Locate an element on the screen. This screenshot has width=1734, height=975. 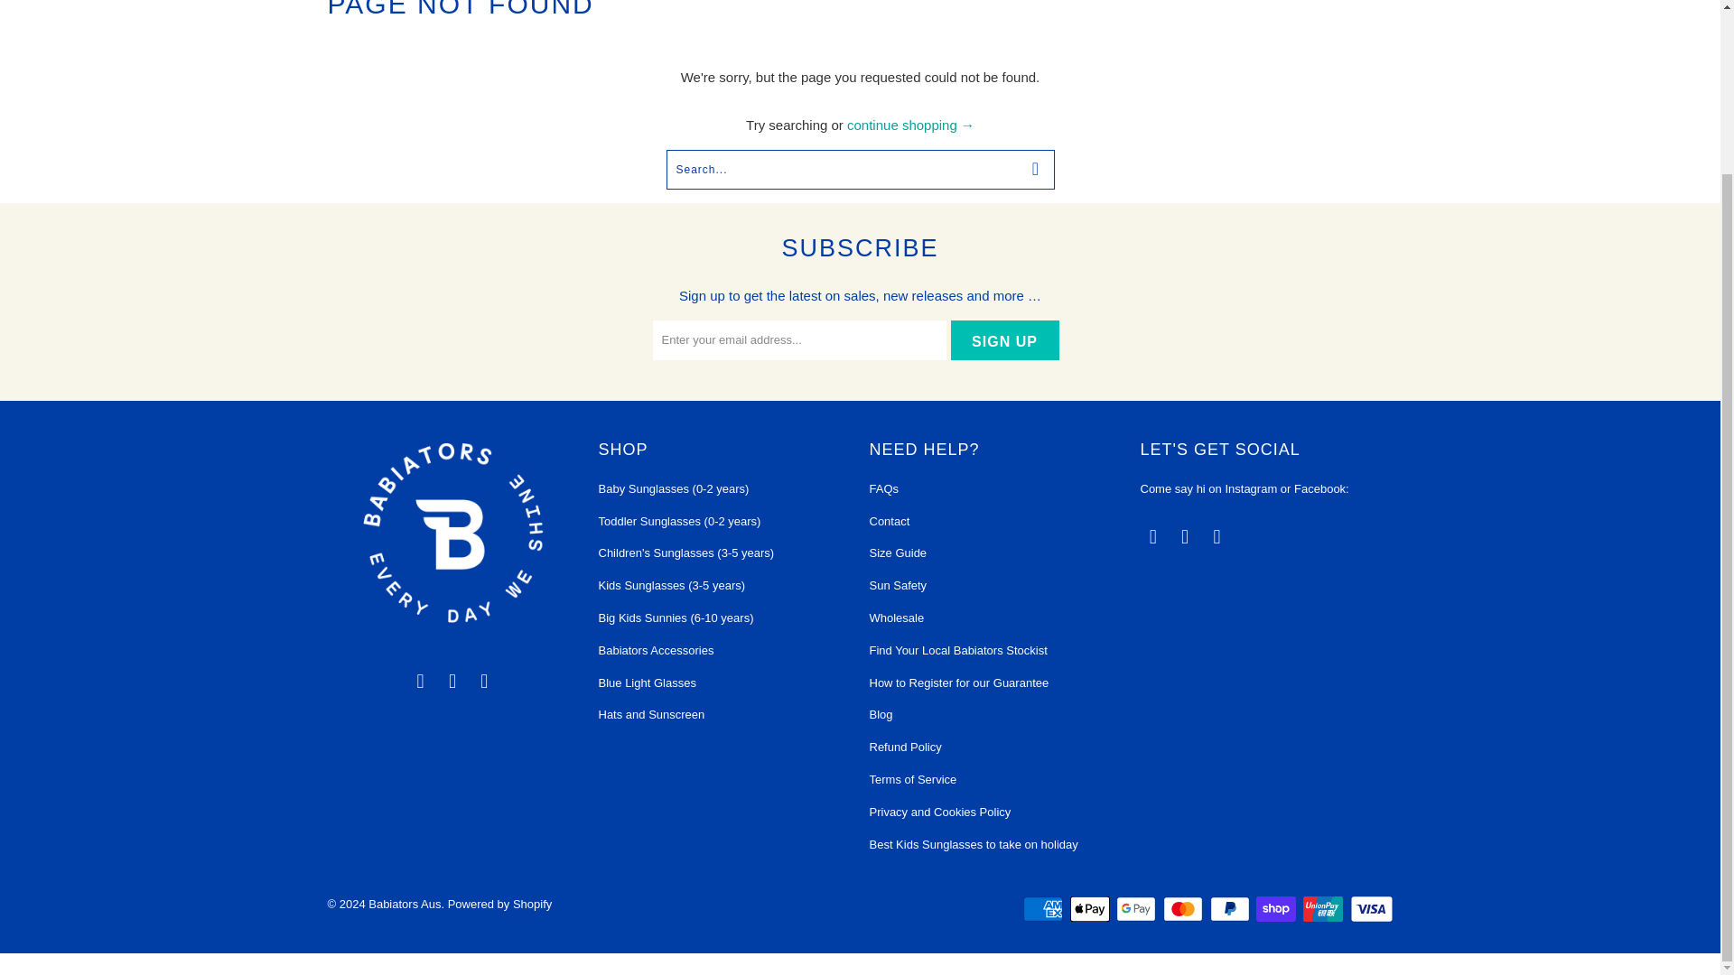
PayPal is located at coordinates (1232, 908).